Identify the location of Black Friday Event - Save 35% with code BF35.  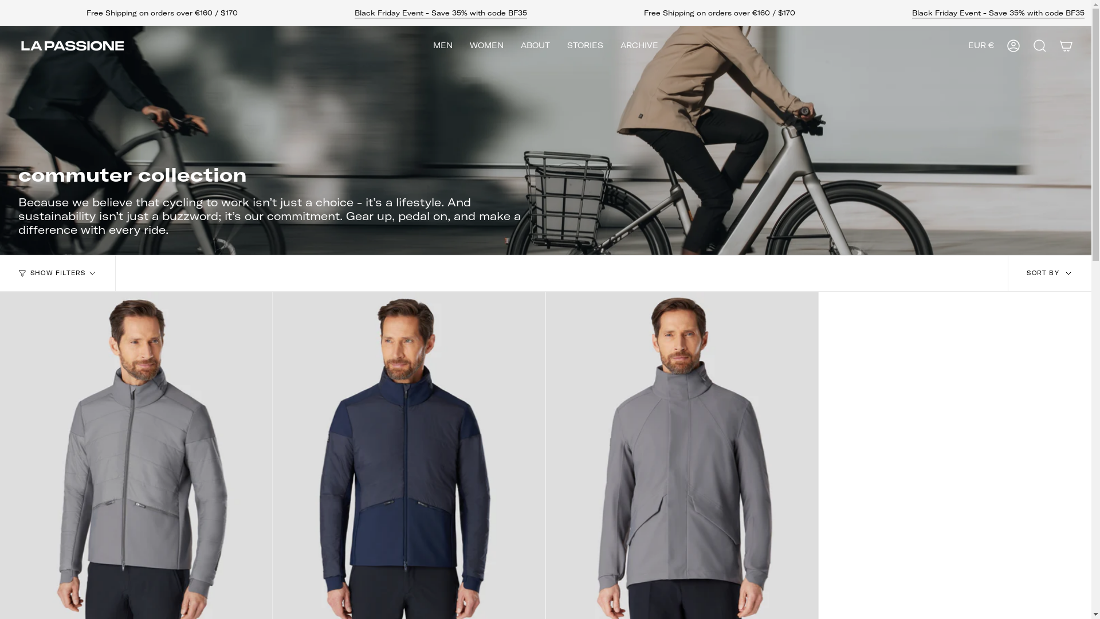
(441, 14).